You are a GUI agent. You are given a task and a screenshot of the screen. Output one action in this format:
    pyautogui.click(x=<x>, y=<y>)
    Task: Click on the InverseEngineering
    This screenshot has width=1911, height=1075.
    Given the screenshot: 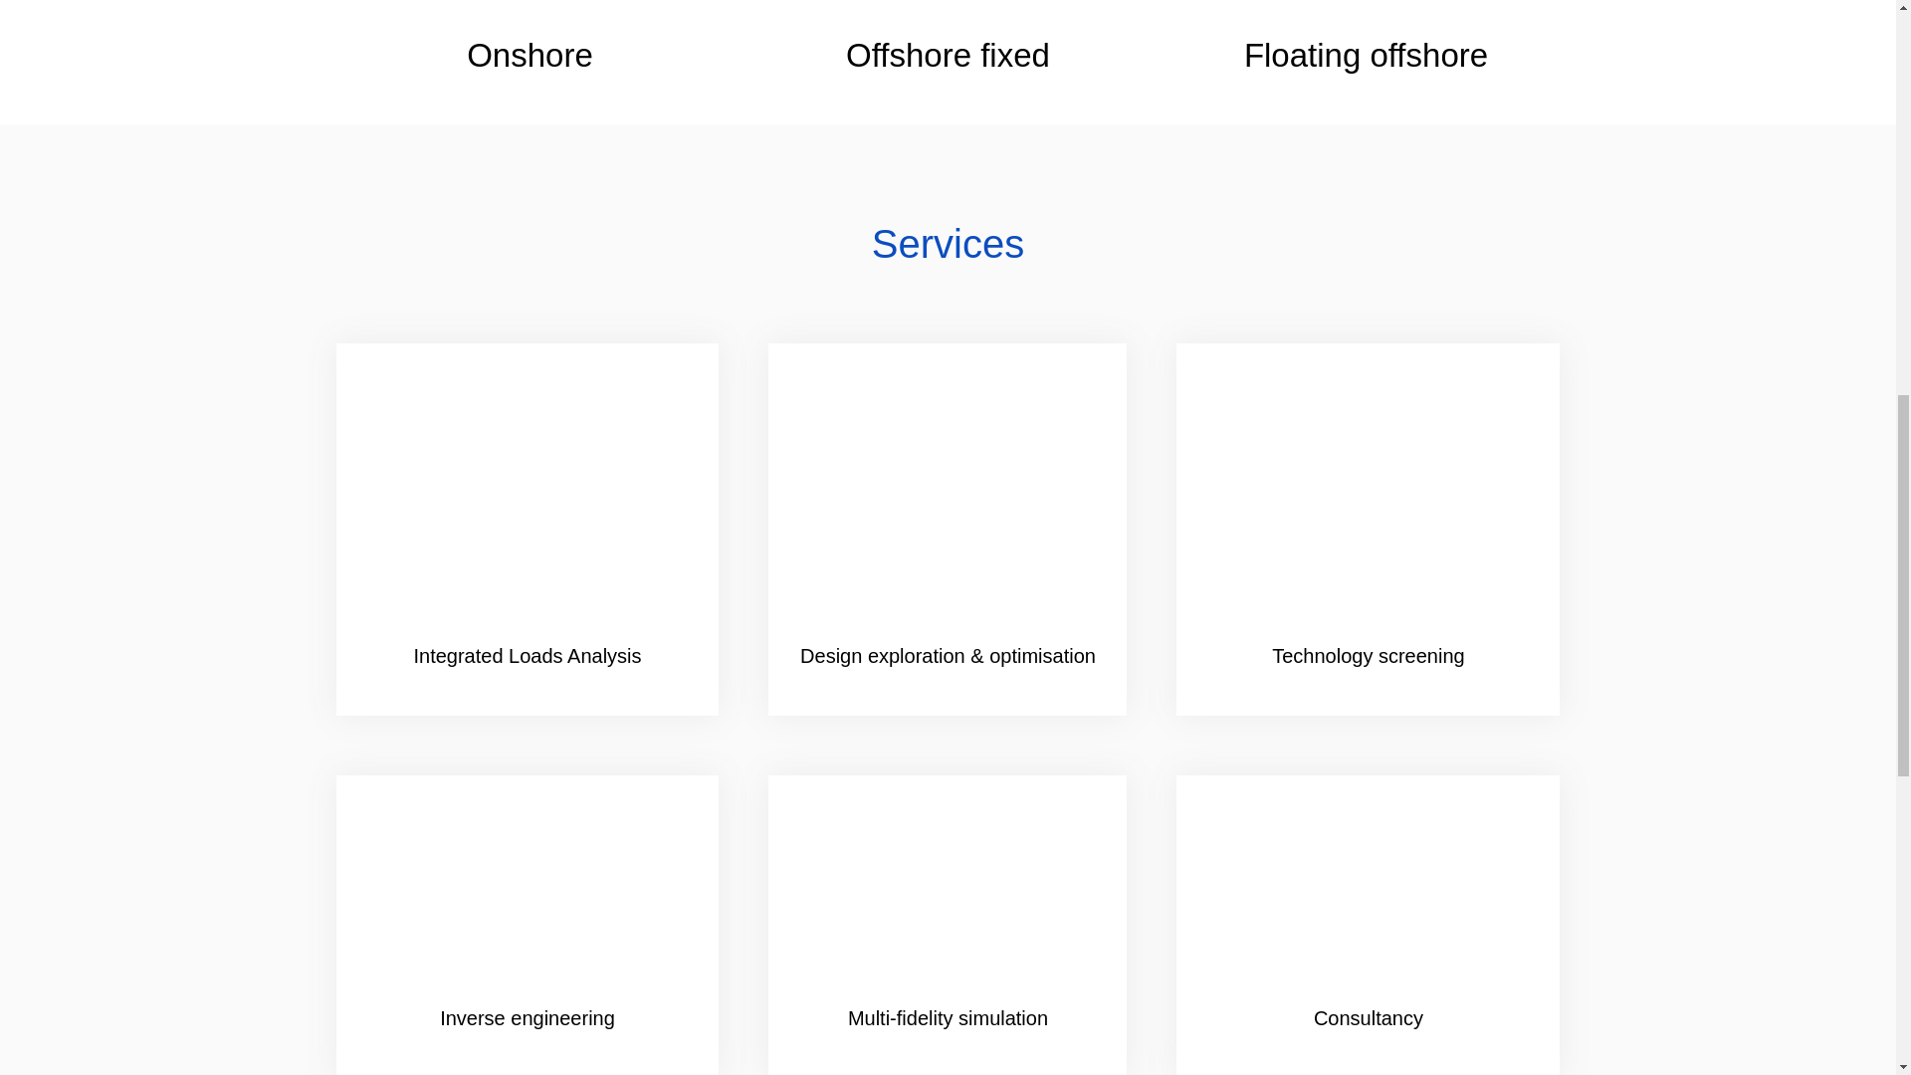 What is the action you would take?
    pyautogui.click(x=528, y=904)
    